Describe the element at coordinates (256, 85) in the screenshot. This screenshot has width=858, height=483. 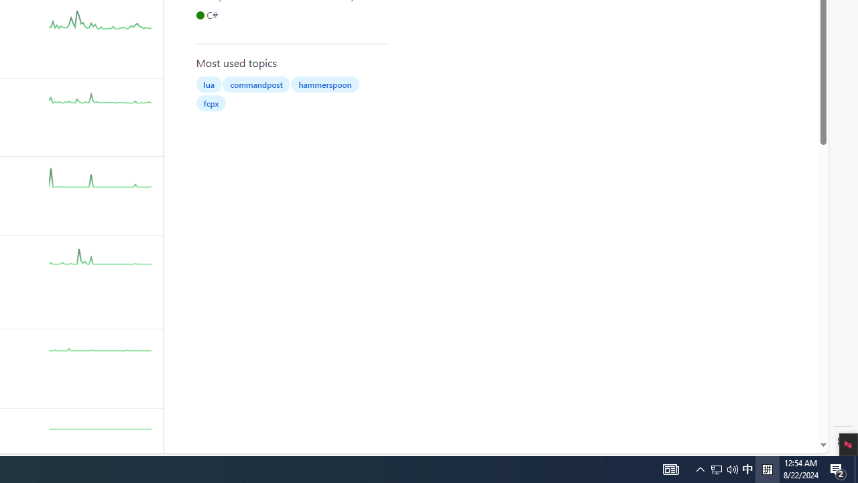
I see `commandpost` at that location.